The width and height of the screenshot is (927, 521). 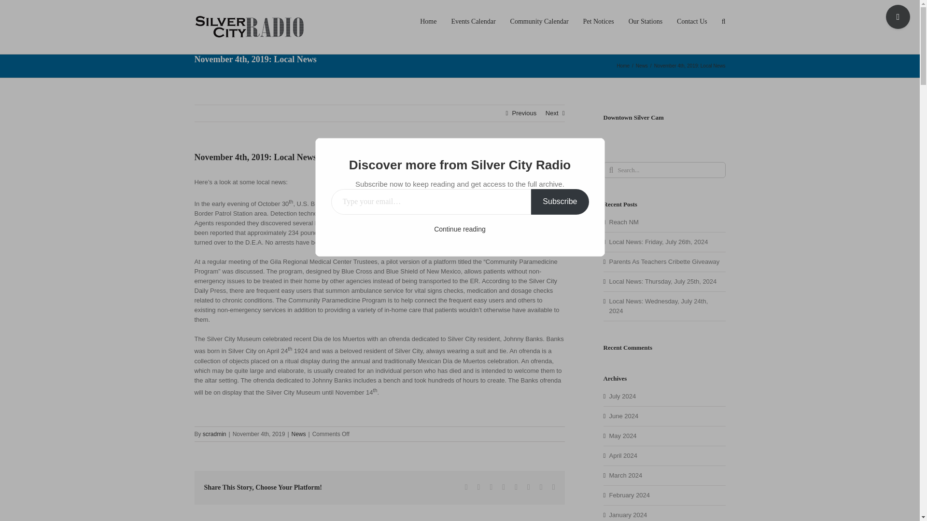 What do you see at coordinates (524, 113) in the screenshot?
I see `Previous` at bounding box center [524, 113].